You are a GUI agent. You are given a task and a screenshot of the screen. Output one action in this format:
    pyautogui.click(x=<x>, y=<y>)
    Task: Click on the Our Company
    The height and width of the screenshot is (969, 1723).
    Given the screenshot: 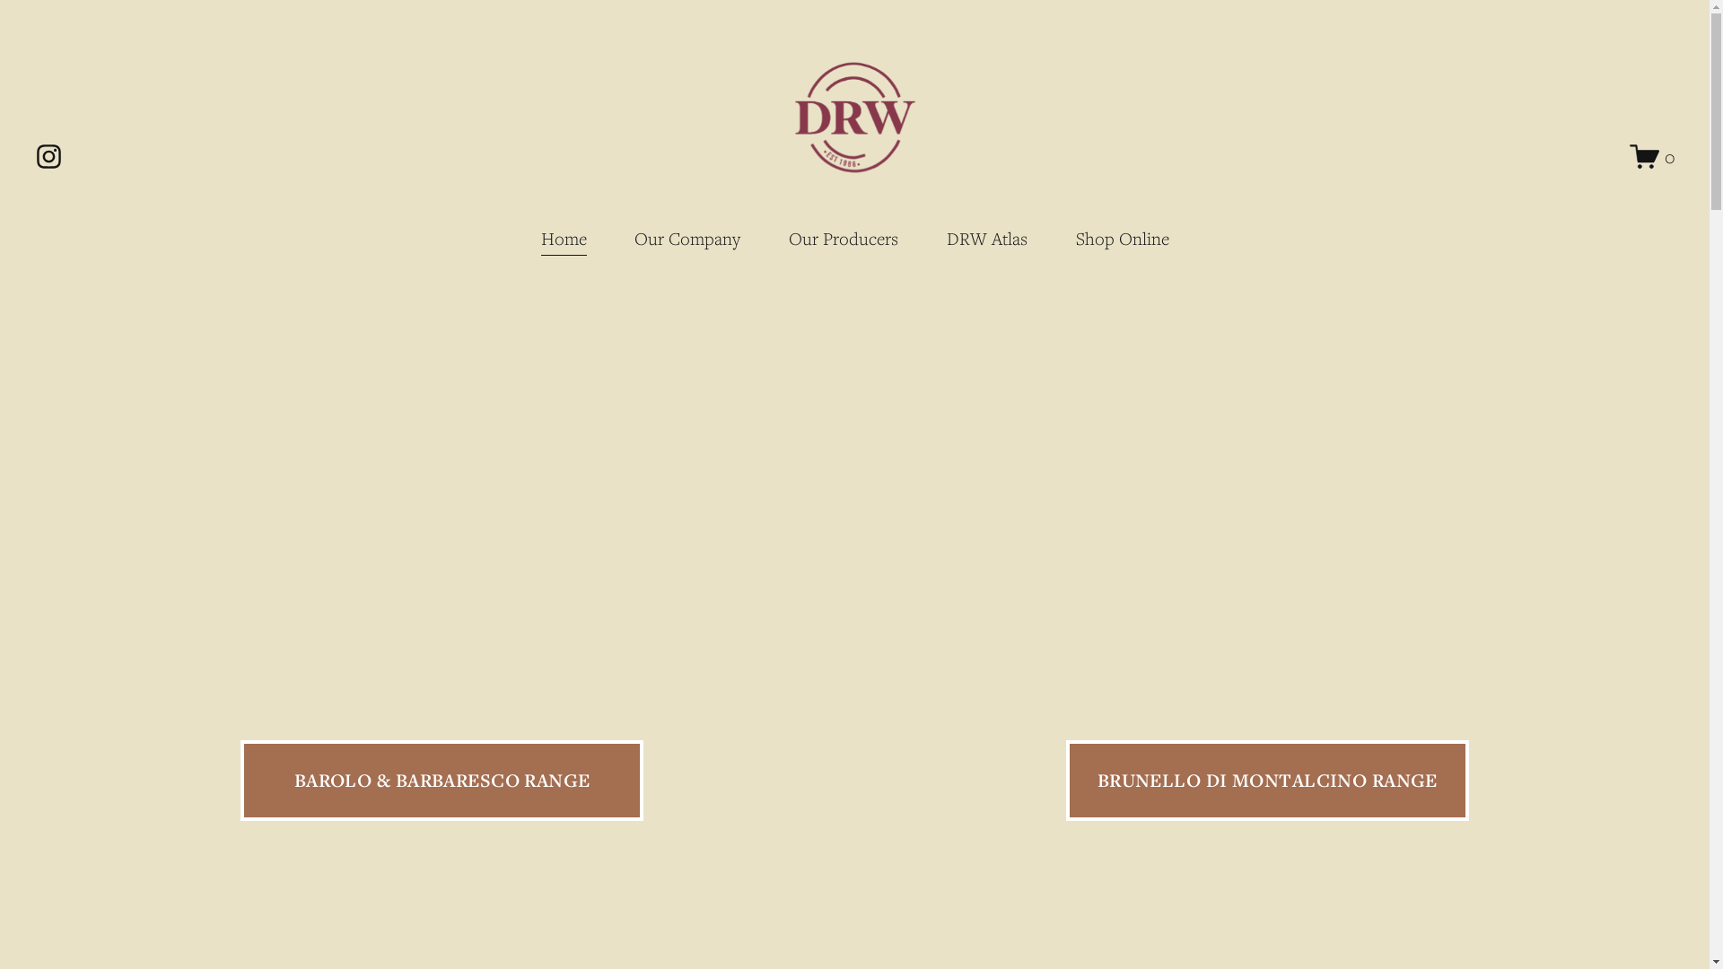 What is the action you would take?
    pyautogui.click(x=687, y=239)
    